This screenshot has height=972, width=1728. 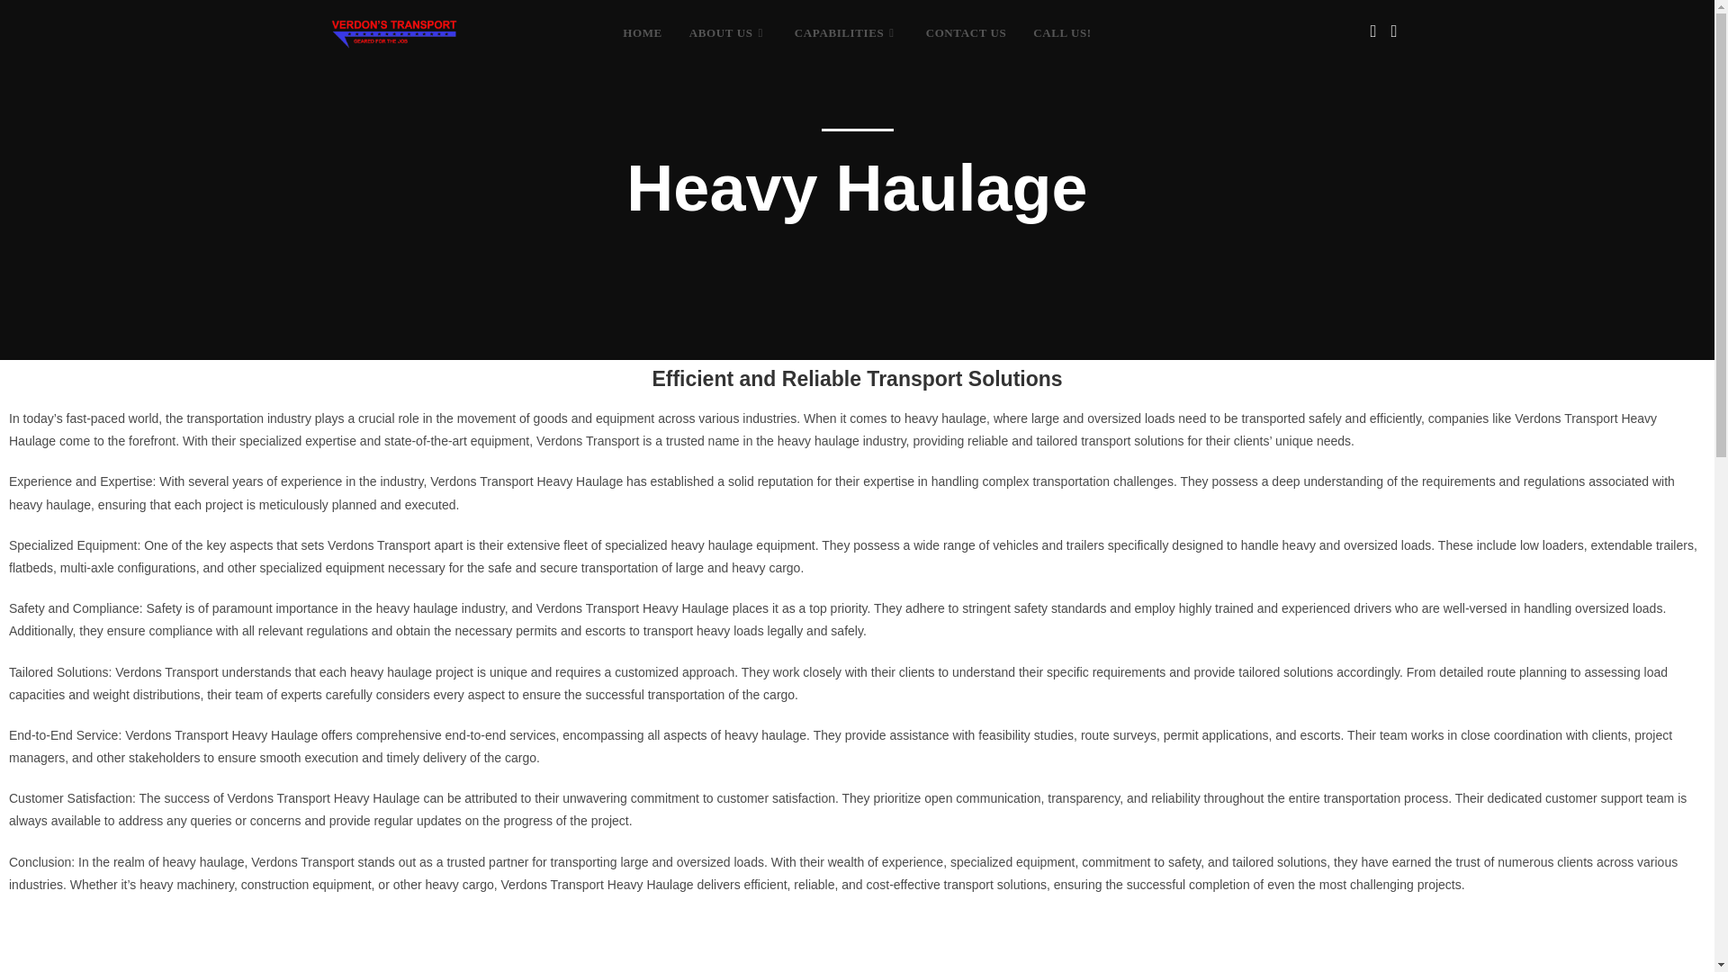 I want to click on ABOUT US, so click(x=727, y=33).